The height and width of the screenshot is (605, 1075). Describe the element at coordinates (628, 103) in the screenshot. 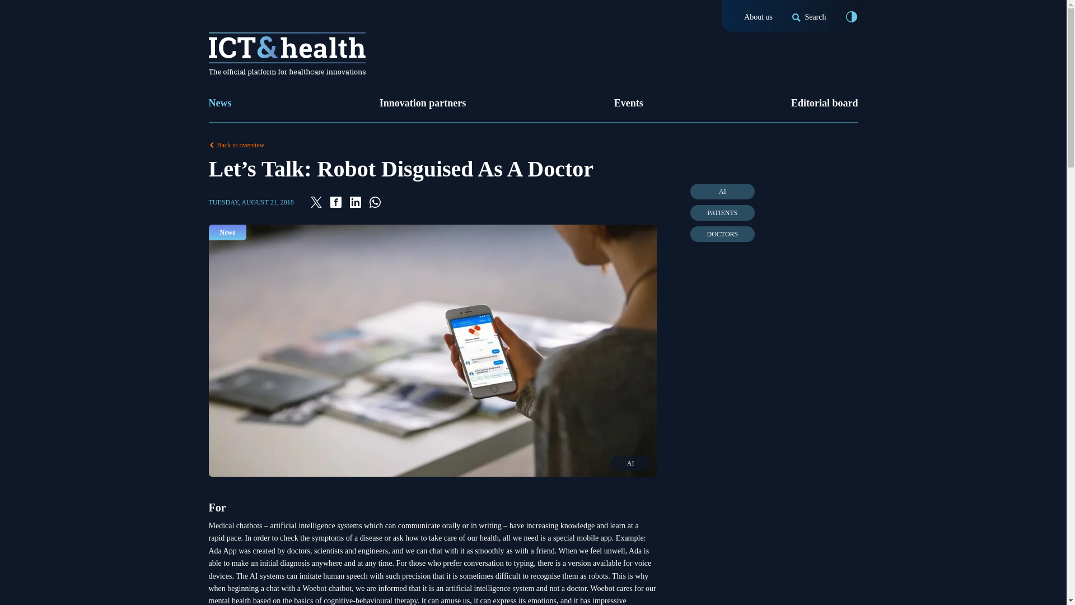

I see `Events` at that location.